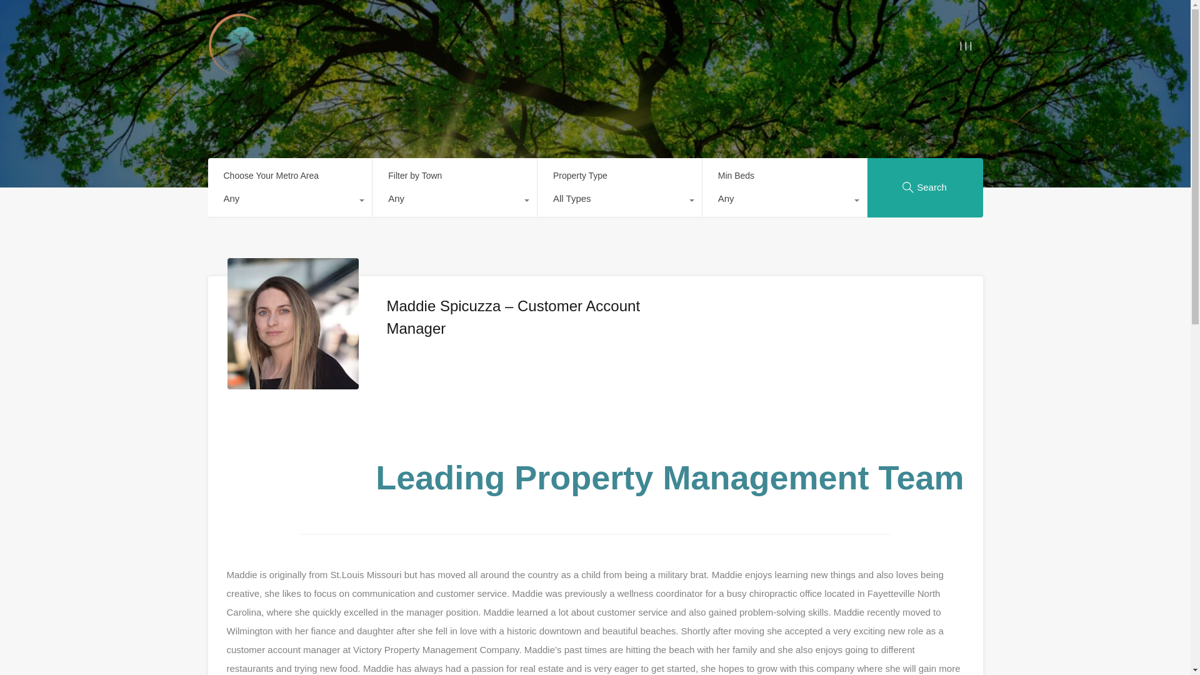 The width and height of the screenshot is (1200, 675). Describe the element at coordinates (454, 201) in the screenshot. I see `Any` at that location.